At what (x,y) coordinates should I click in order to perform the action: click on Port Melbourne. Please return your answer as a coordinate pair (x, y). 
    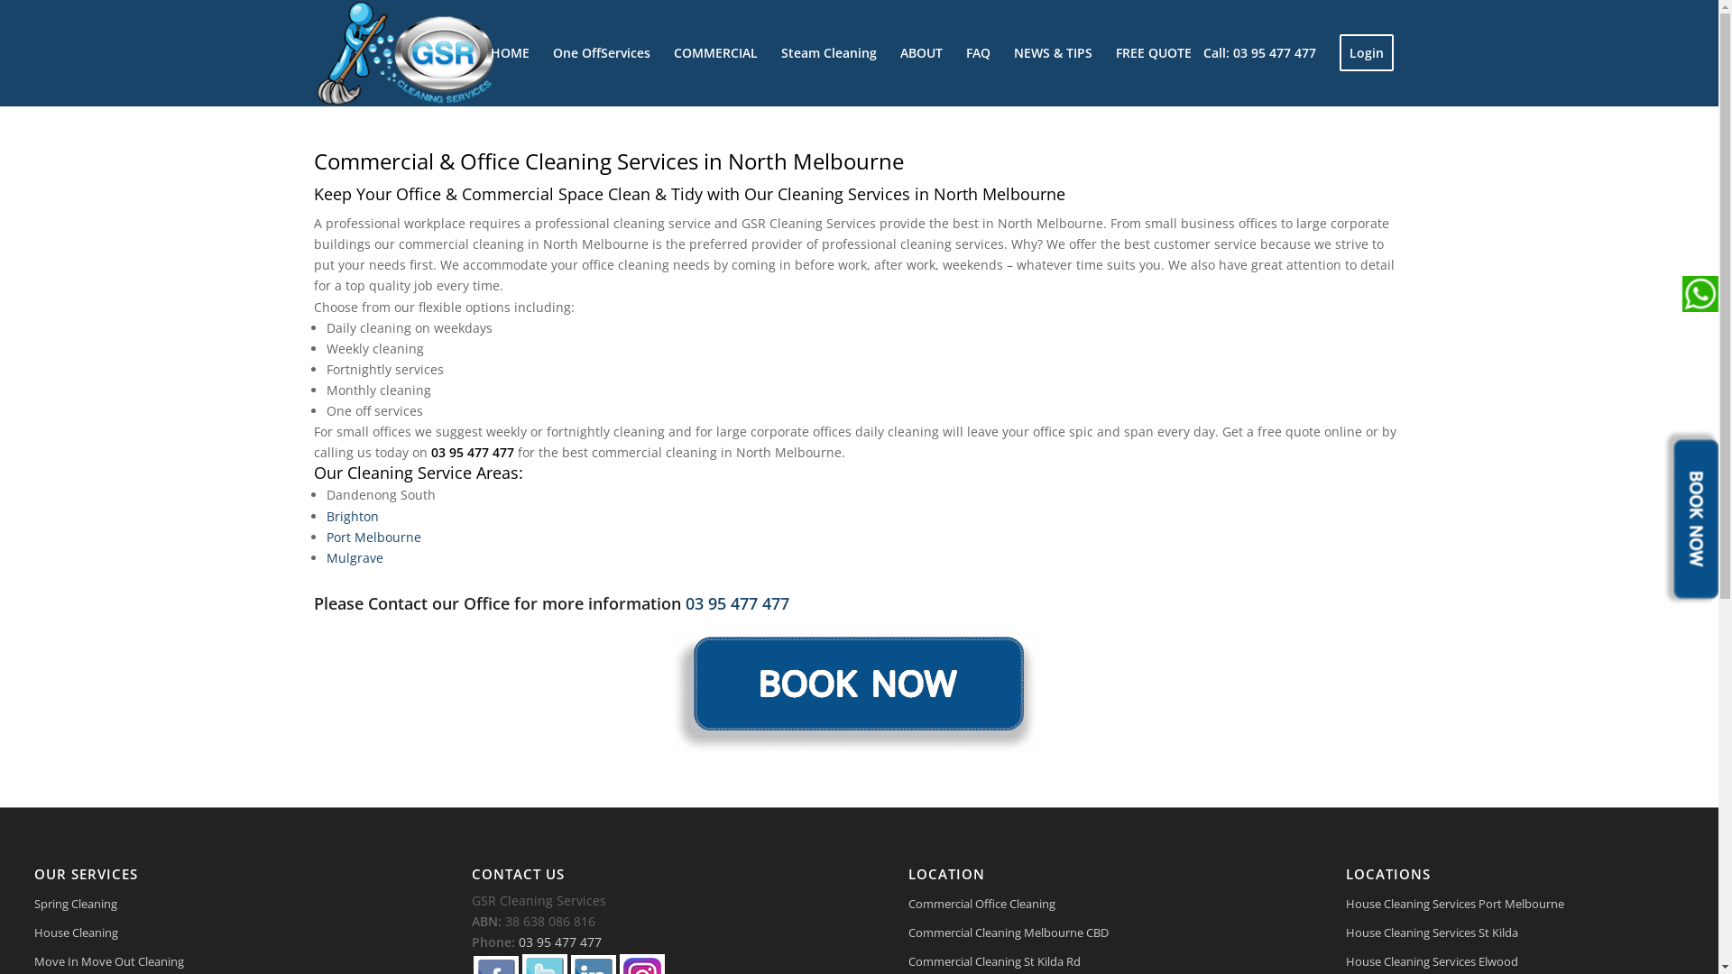
    Looking at the image, I should click on (373, 538).